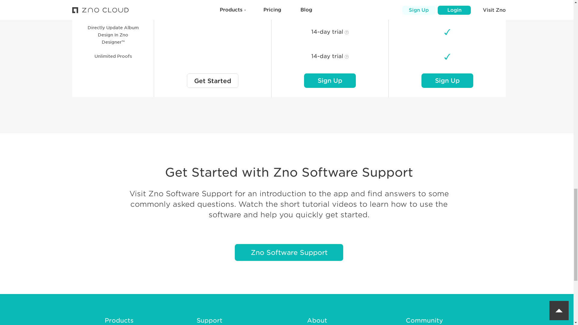  I want to click on Sign Up, so click(447, 81).